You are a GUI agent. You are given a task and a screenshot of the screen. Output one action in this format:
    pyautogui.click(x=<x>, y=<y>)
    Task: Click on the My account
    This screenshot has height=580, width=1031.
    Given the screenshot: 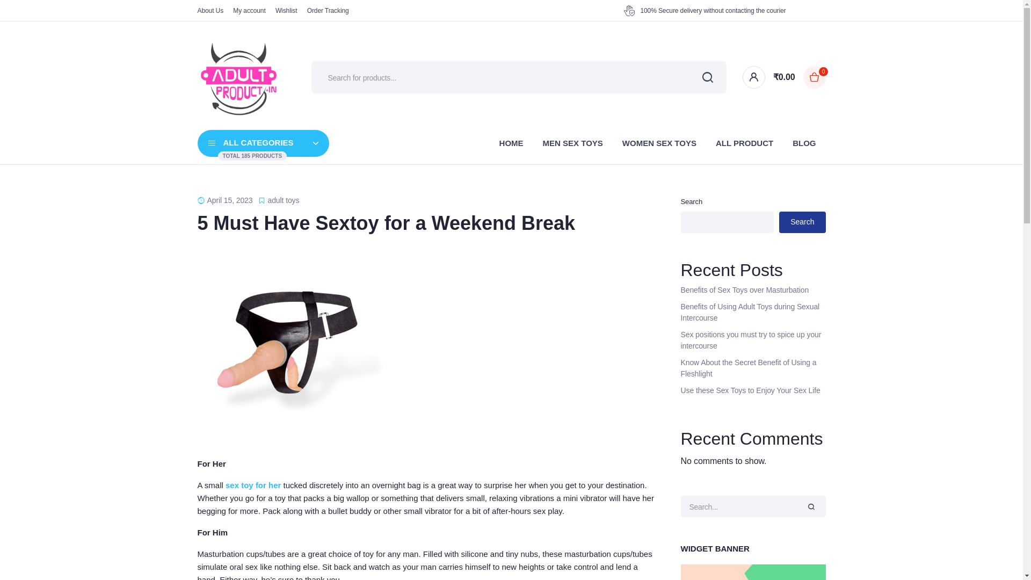 What is the action you would take?
    pyautogui.click(x=249, y=10)
    